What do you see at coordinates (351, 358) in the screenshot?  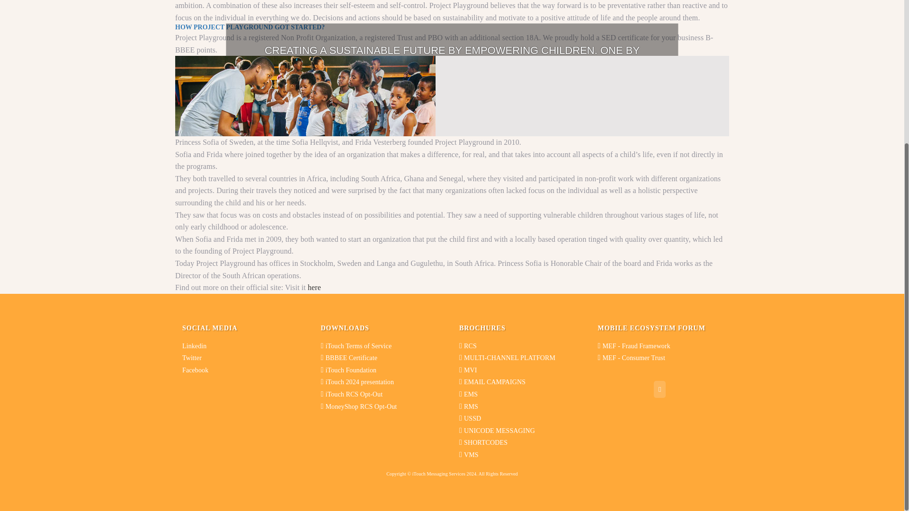 I see `BBBEE Certificate` at bounding box center [351, 358].